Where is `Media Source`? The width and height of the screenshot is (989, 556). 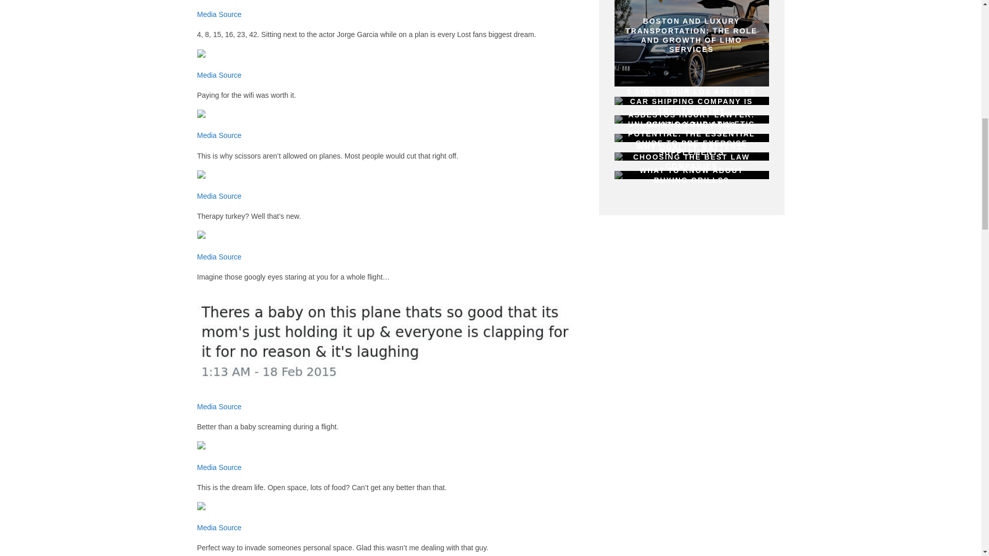 Media Source is located at coordinates (219, 196).